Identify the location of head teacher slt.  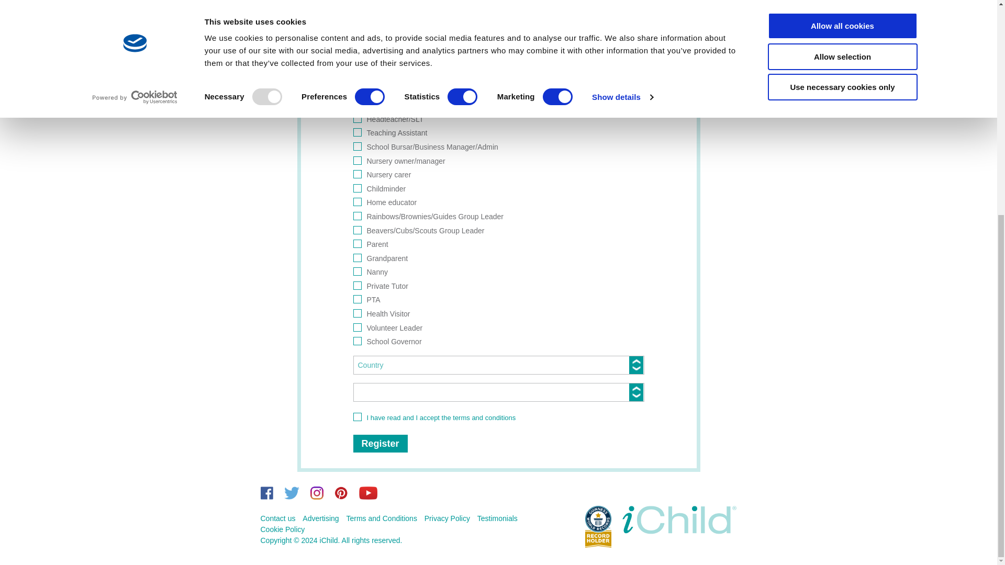
(356, 119).